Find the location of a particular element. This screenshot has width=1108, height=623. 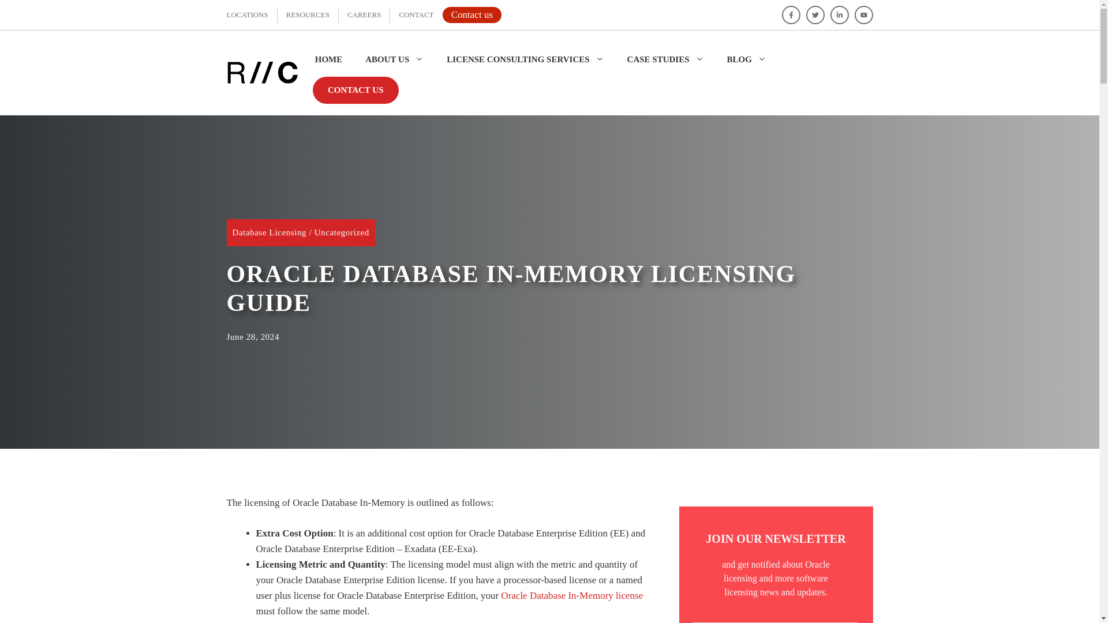

LOCATIONS is located at coordinates (247, 15).